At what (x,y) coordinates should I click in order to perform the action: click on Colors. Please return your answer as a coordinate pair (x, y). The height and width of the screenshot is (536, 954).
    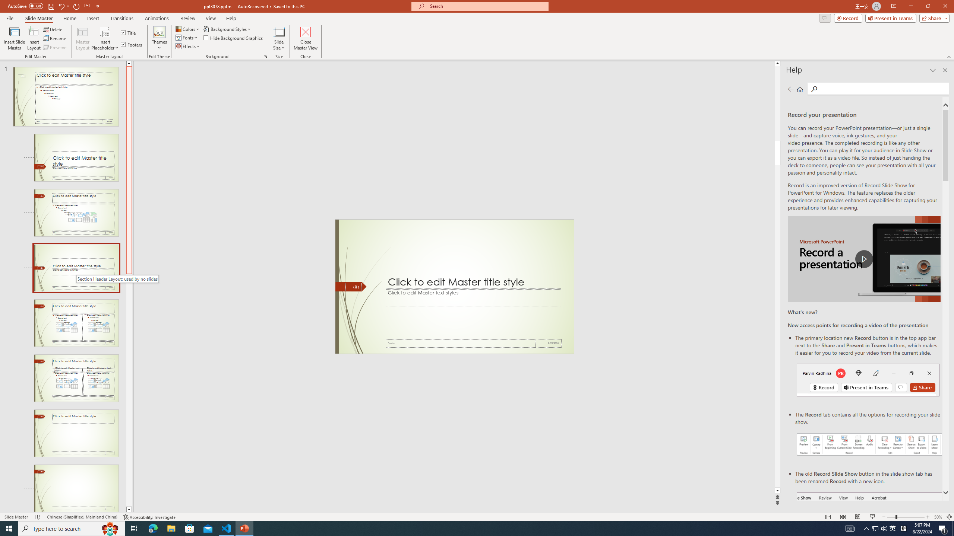
    Looking at the image, I should click on (188, 29).